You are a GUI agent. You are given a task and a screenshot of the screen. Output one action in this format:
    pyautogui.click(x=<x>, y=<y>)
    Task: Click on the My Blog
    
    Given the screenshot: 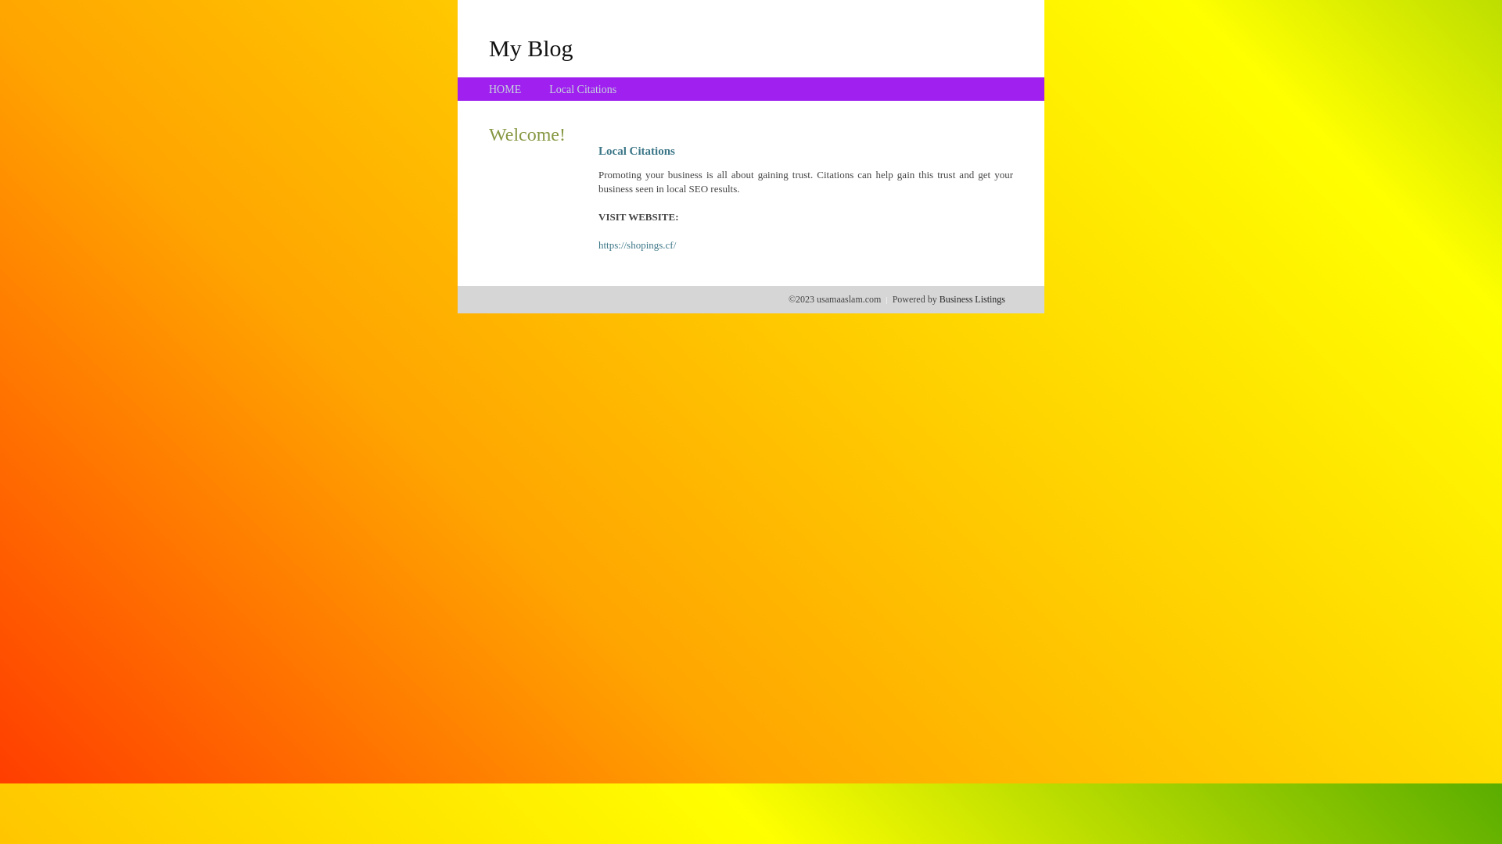 What is the action you would take?
    pyautogui.click(x=531, y=48)
    